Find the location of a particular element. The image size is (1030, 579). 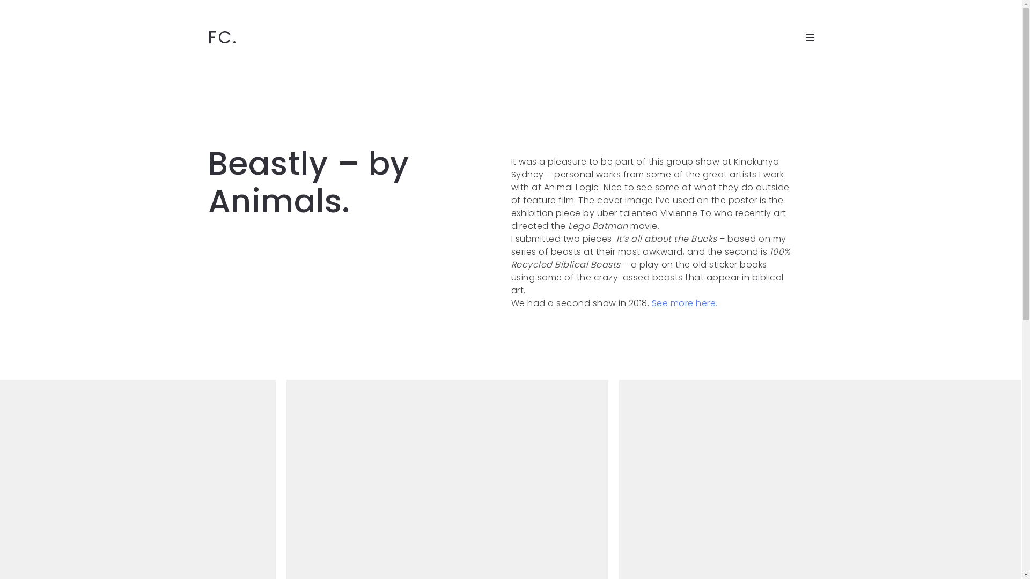

See more here. is located at coordinates (685, 303).